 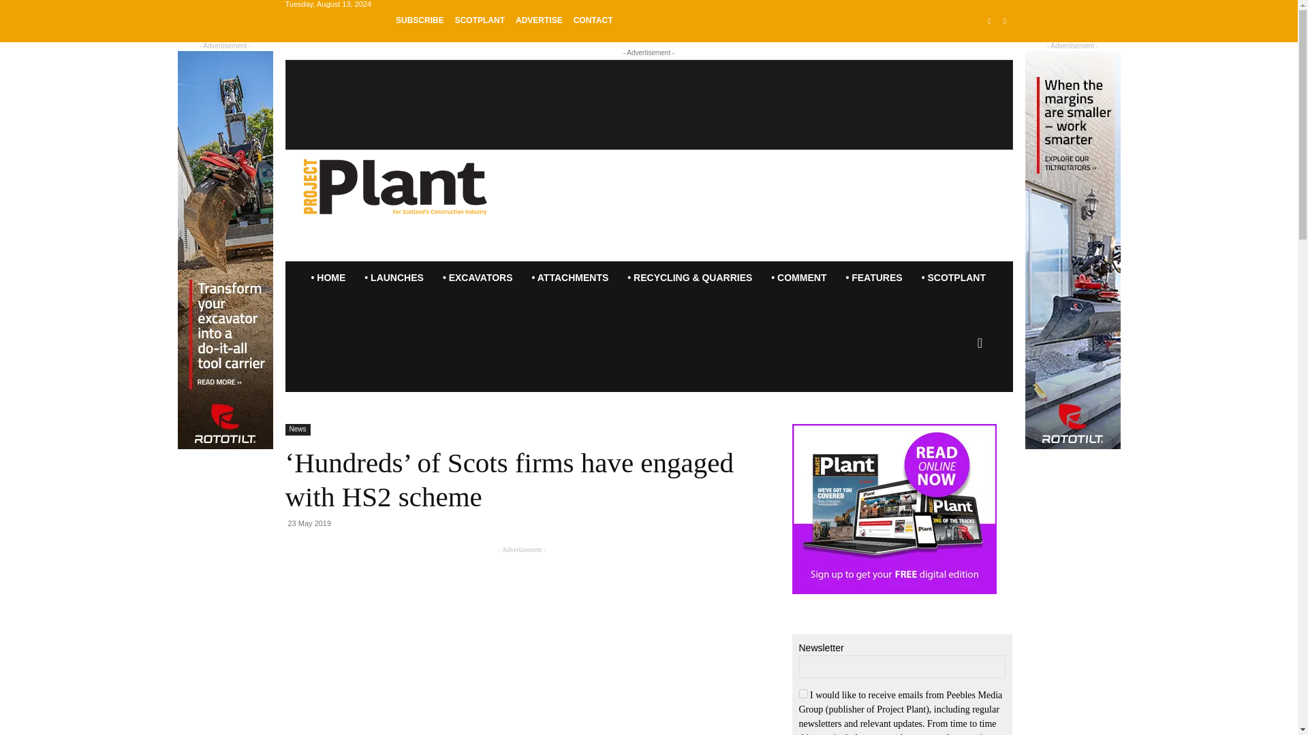 What do you see at coordinates (395, 185) in the screenshot?
I see `Project Plant` at bounding box center [395, 185].